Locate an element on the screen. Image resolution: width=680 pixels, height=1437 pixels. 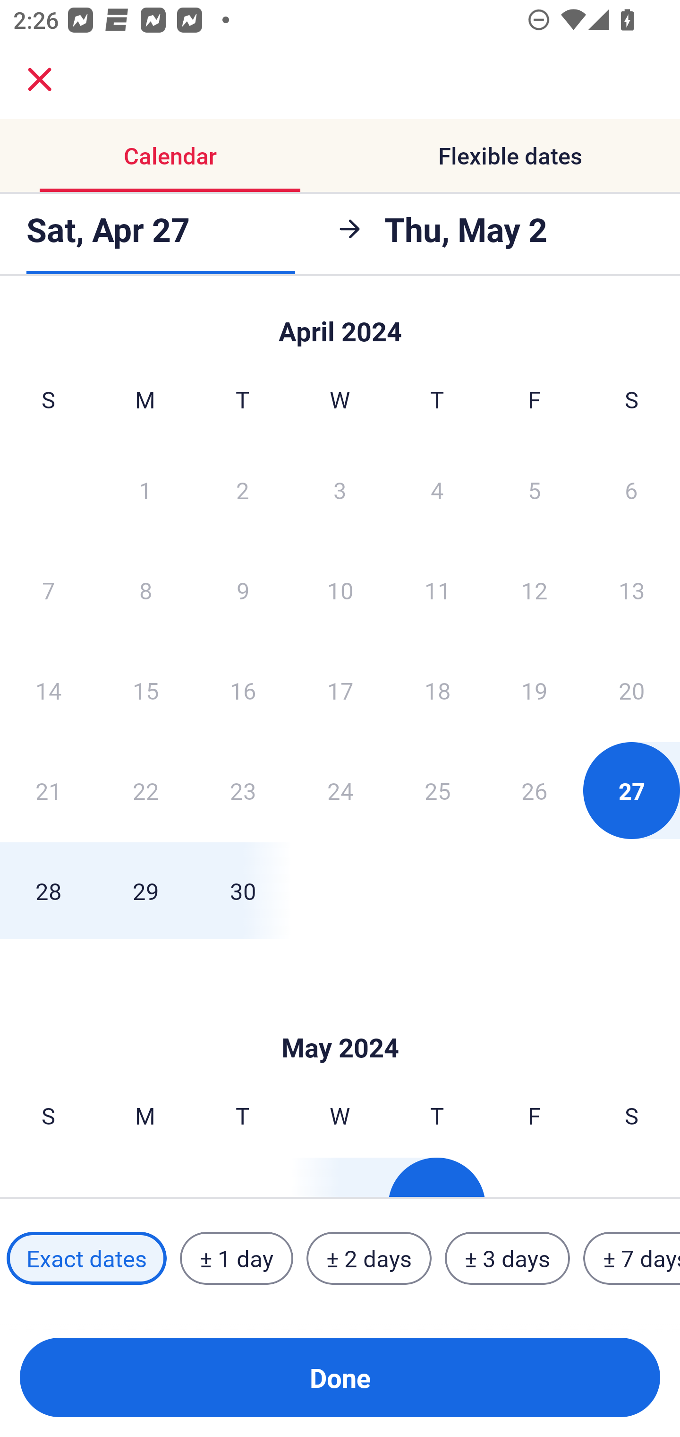
Done is located at coordinates (340, 1377).